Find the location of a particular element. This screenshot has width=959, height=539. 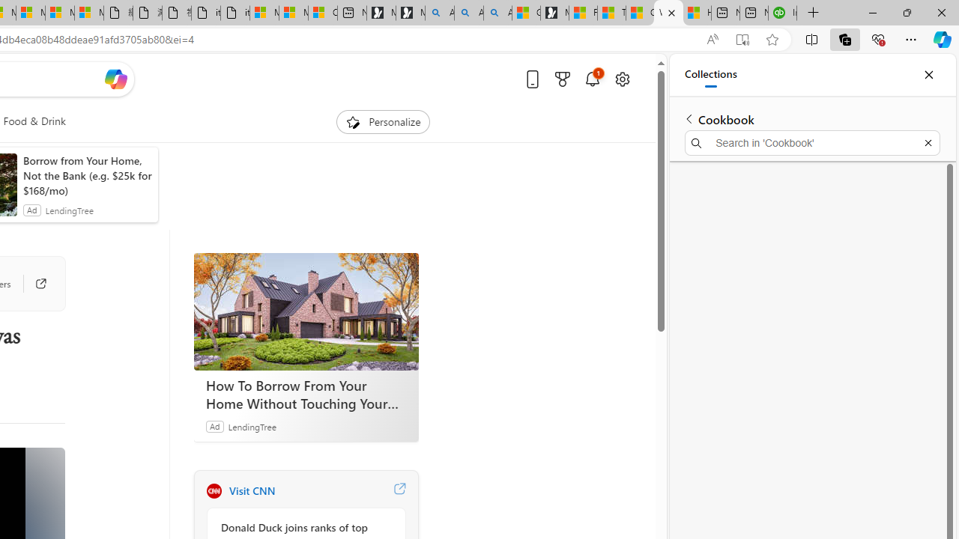

itconcepthk.com/projector_solutions.mp4 is located at coordinates (235, 13).